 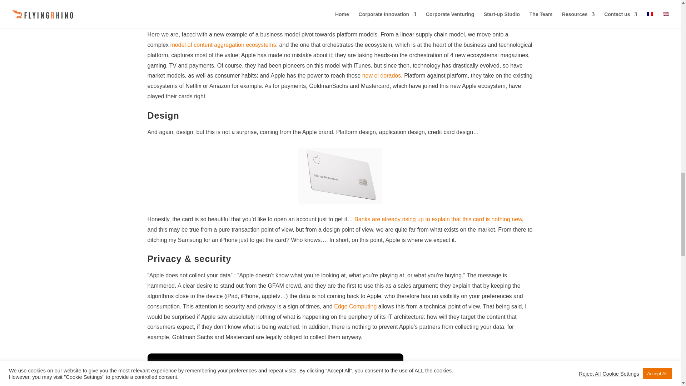 I want to click on image 3 ar 3, so click(x=275, y=370).